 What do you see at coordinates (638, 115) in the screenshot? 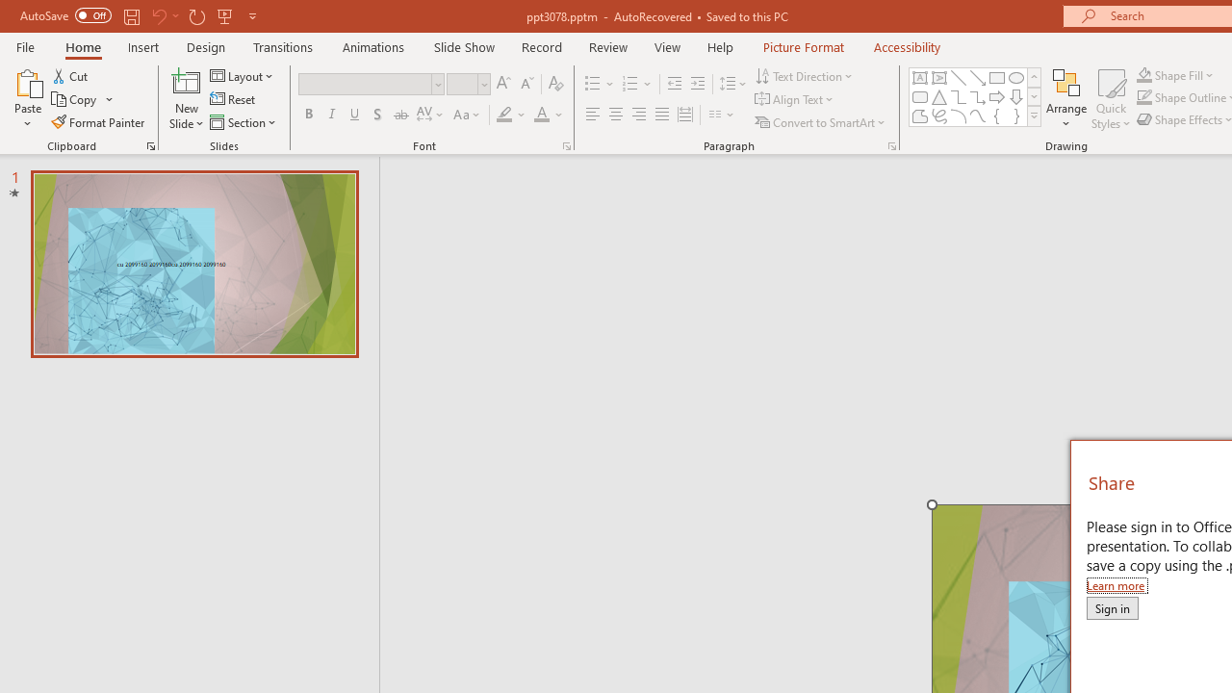
I see `Align Right` at bounding box center [638, 115].